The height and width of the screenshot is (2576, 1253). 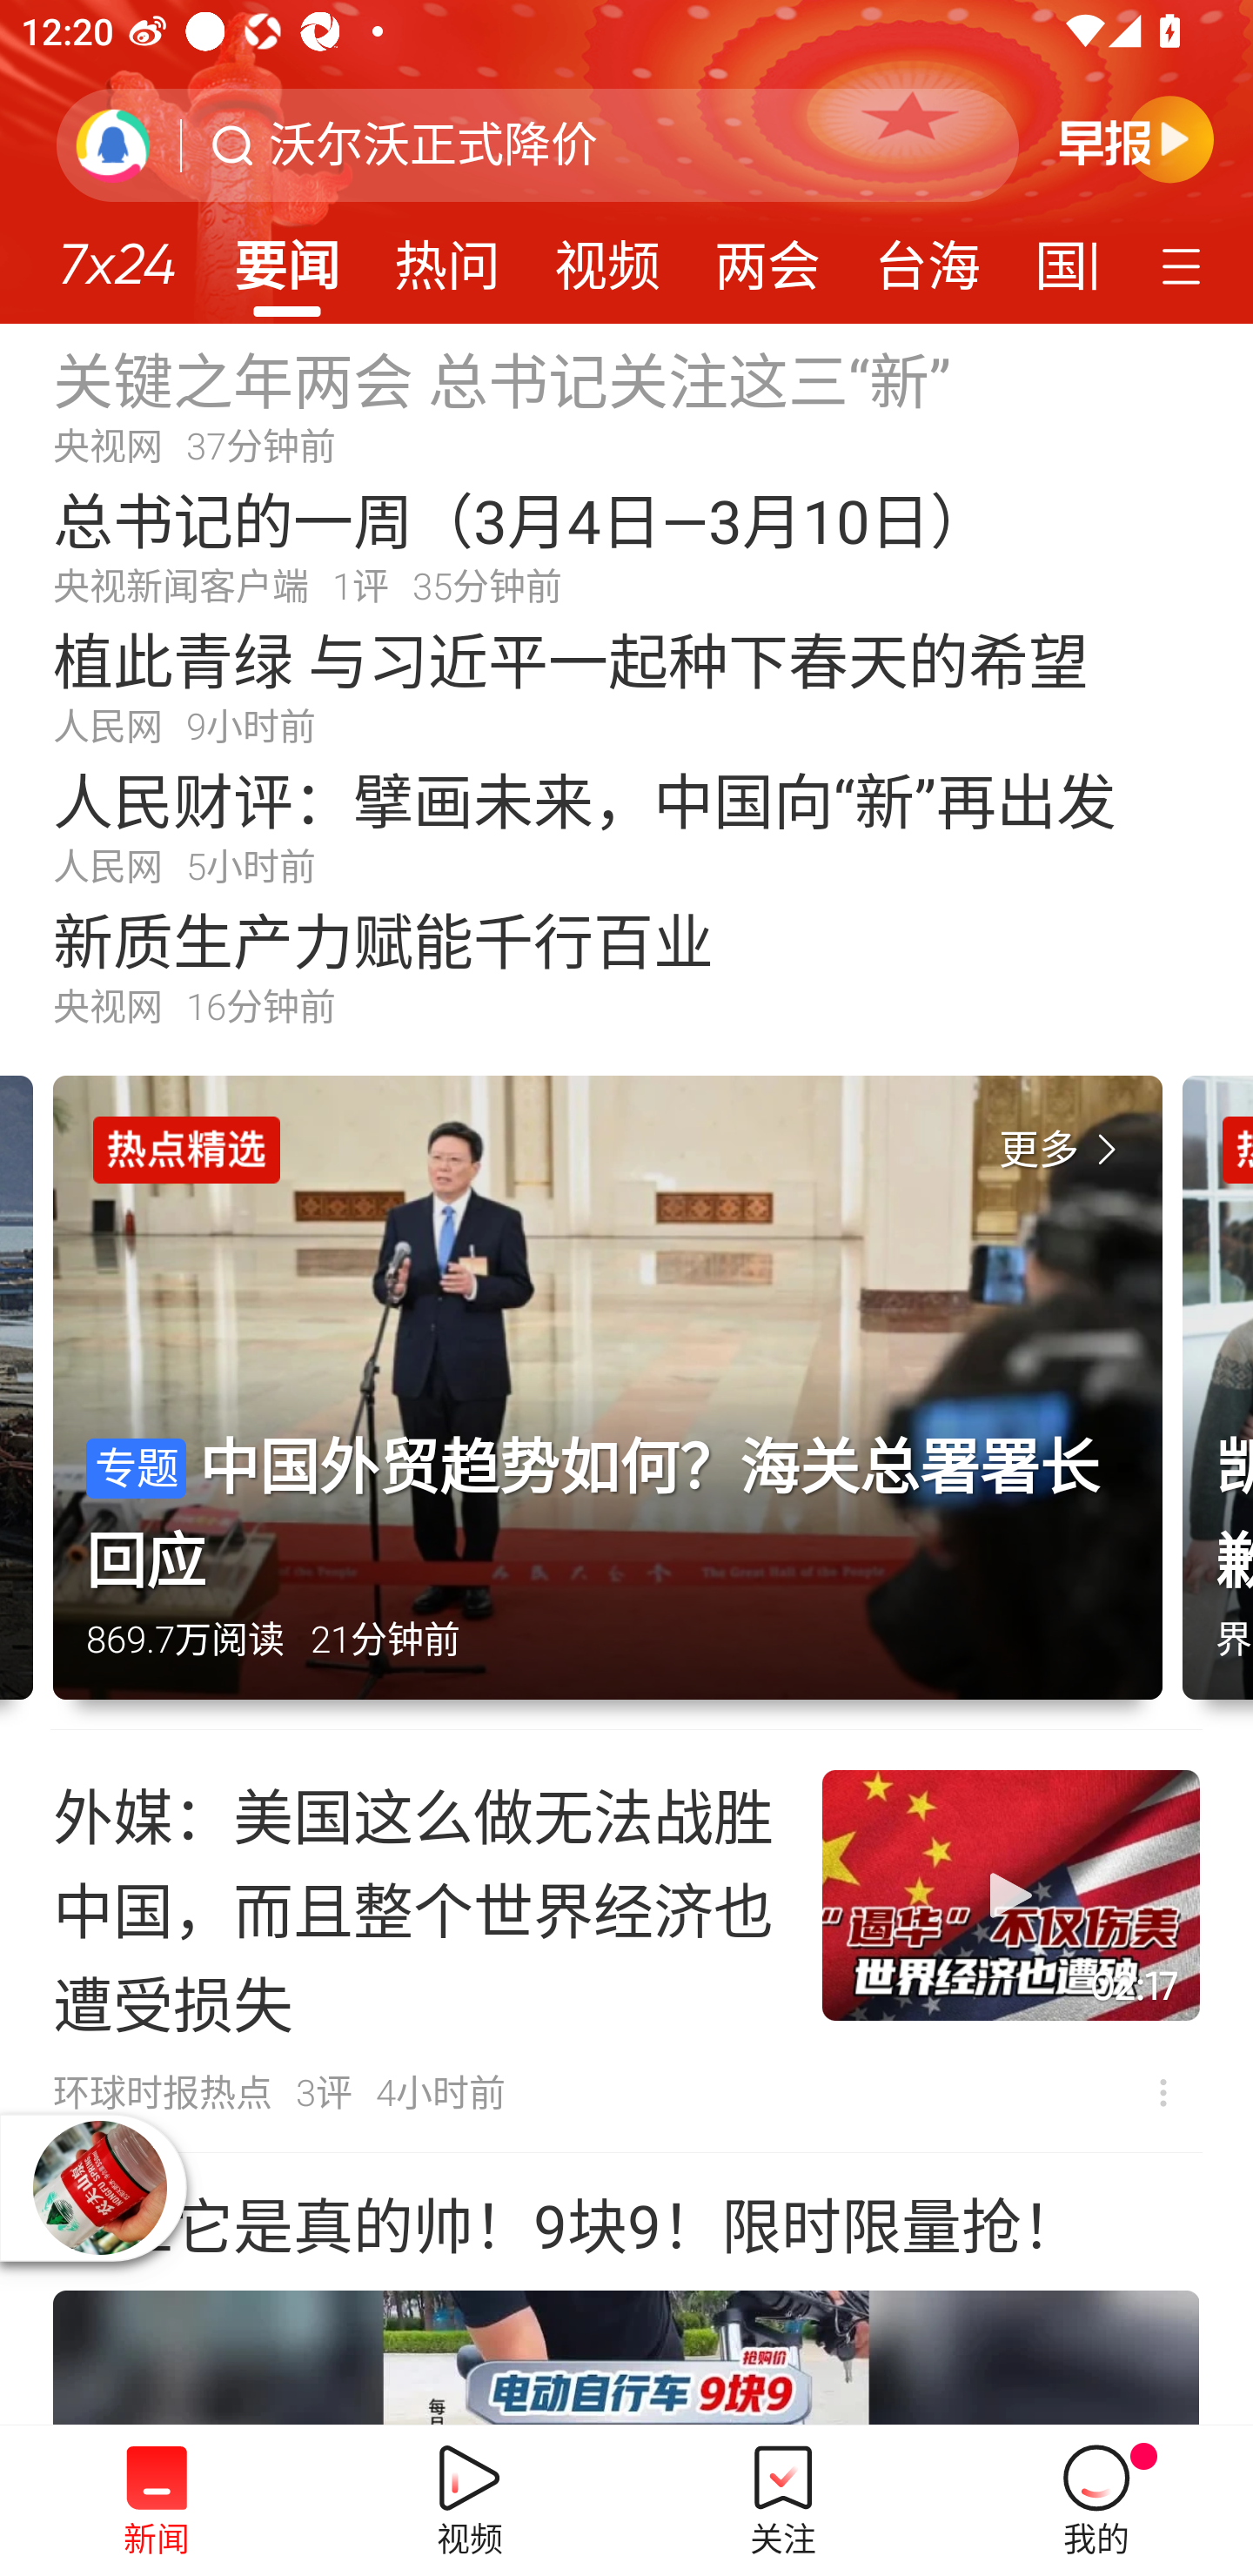 What do you see at coordinates (607, 256) in the screenshot?
I see `视频` at bounding box center [607, 256].